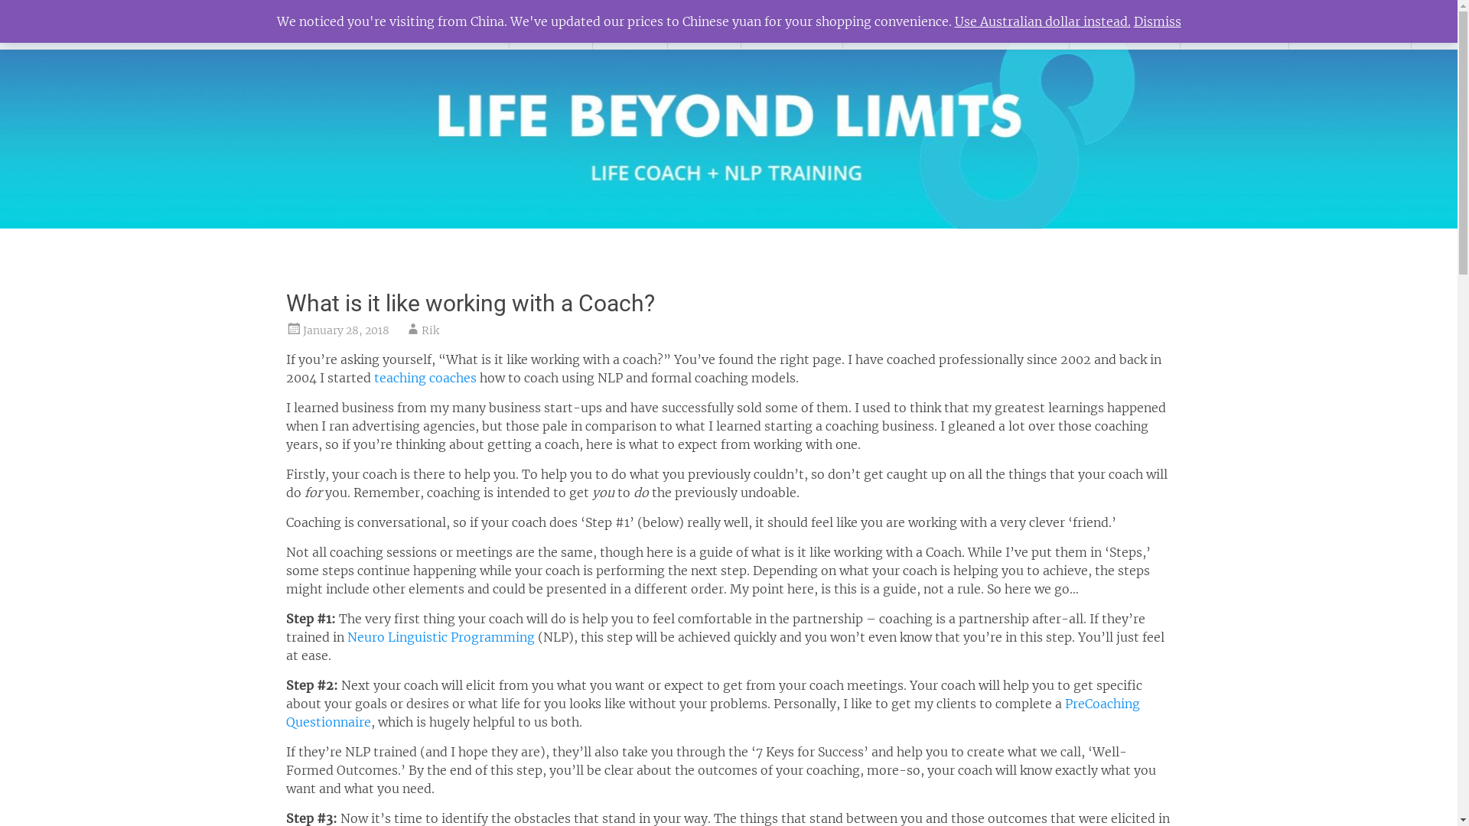 This screenshot has width=1469, height=826. I want to click on January 28, 2018, so click(346, 330).